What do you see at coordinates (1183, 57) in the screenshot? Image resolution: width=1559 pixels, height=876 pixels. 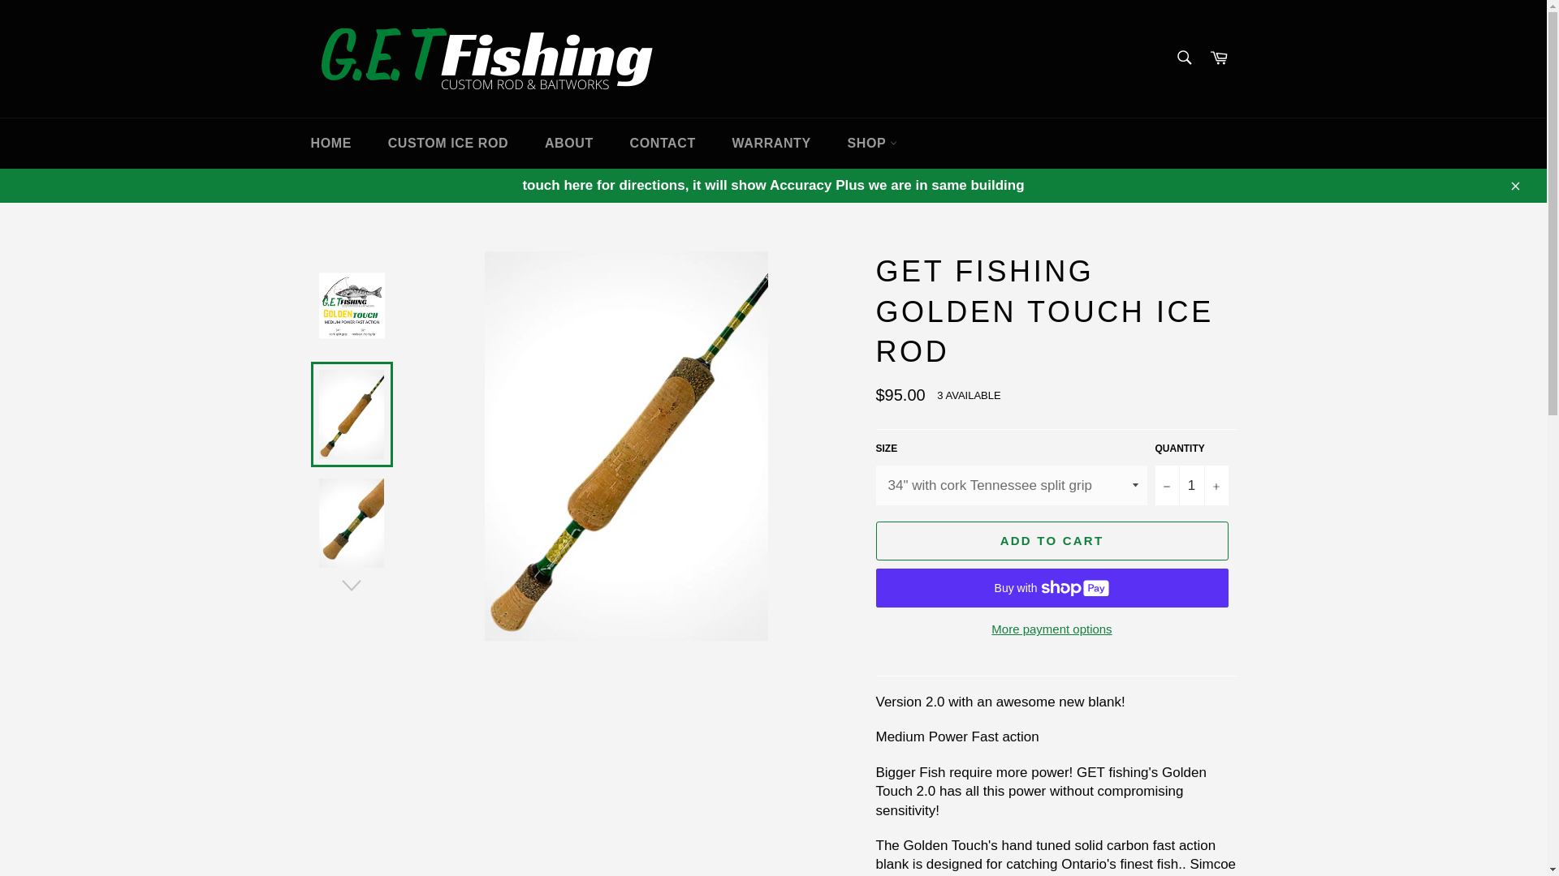 I see `Search` at bounding box center [1183, 57].